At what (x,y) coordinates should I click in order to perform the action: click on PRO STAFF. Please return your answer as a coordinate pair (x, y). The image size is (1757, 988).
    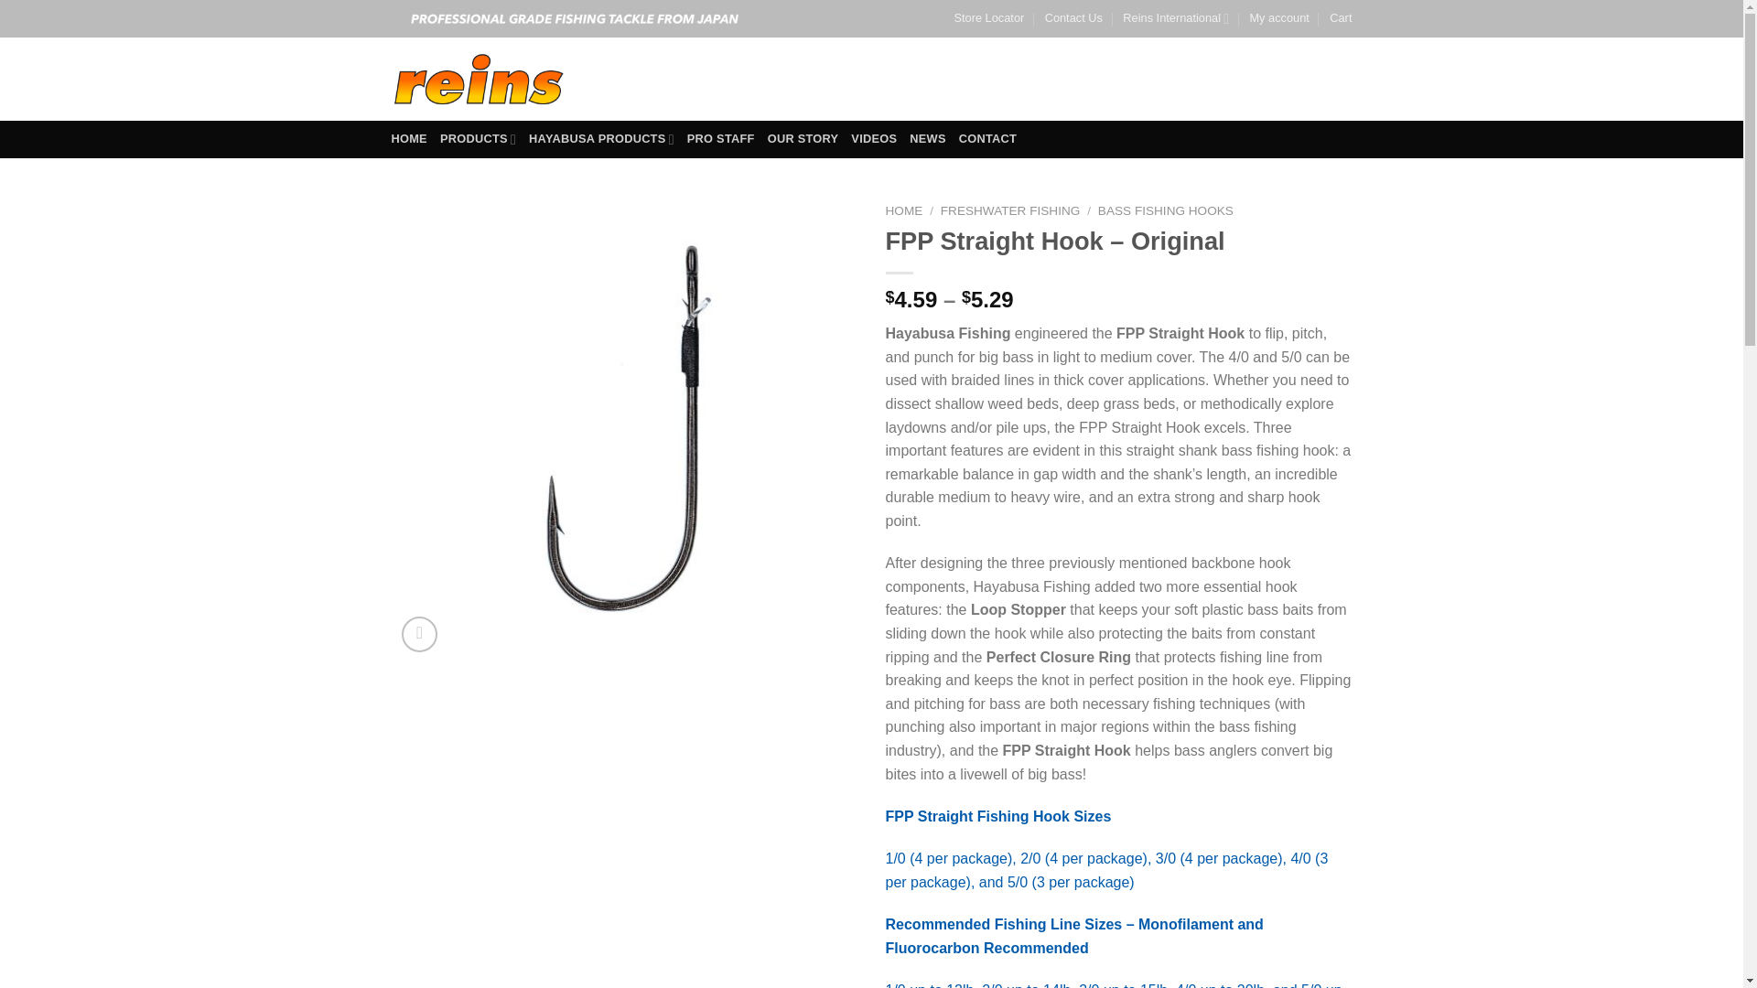
    Looking at the image, I should click on (721, 138).